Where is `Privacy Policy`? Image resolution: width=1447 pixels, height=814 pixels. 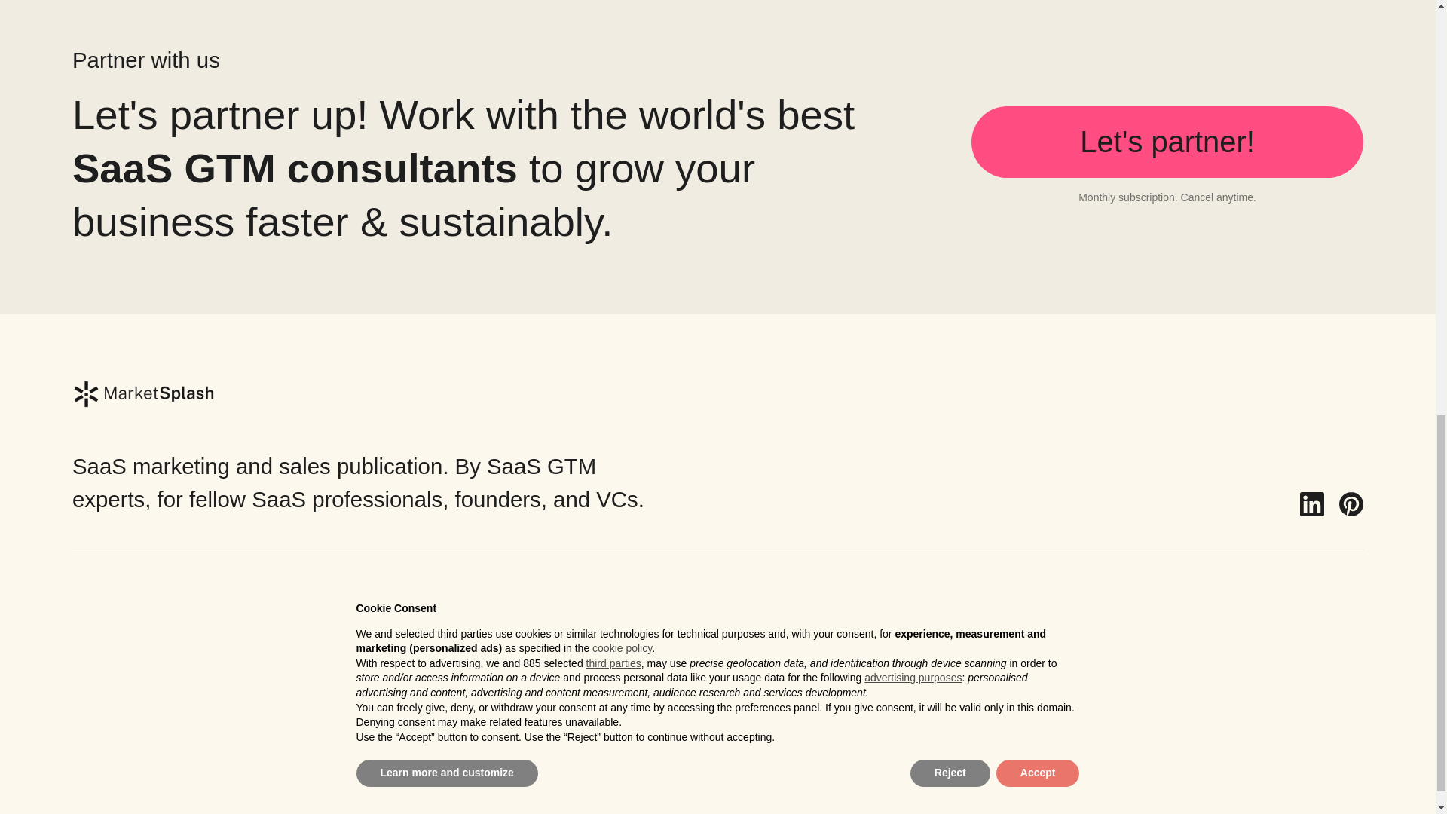
Privacy Policy is located at coordinates (124, 661).